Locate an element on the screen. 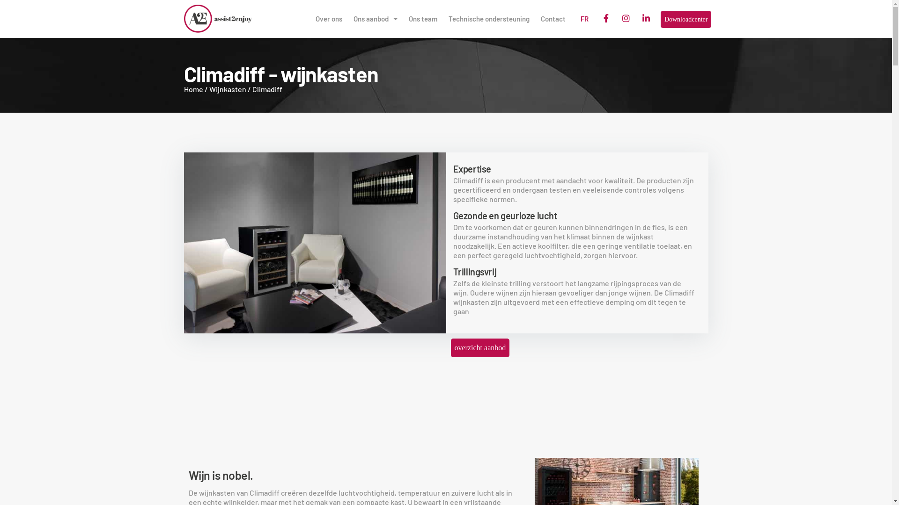  Downloadcenter is located at coordinates (686, 20).